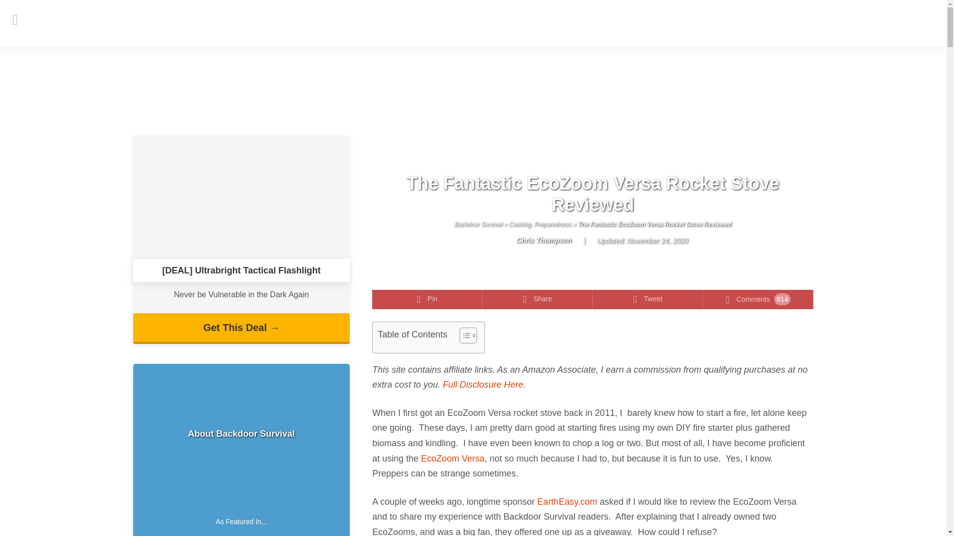 Image resolution: width=954 pixels, height=536 pixels. I want to click on Share on Facebook, so click(538, 300).